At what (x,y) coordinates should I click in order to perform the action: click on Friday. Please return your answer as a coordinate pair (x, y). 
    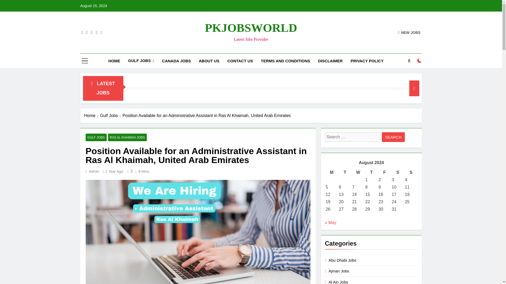
    Looking at the image, I should click on (384, 172).